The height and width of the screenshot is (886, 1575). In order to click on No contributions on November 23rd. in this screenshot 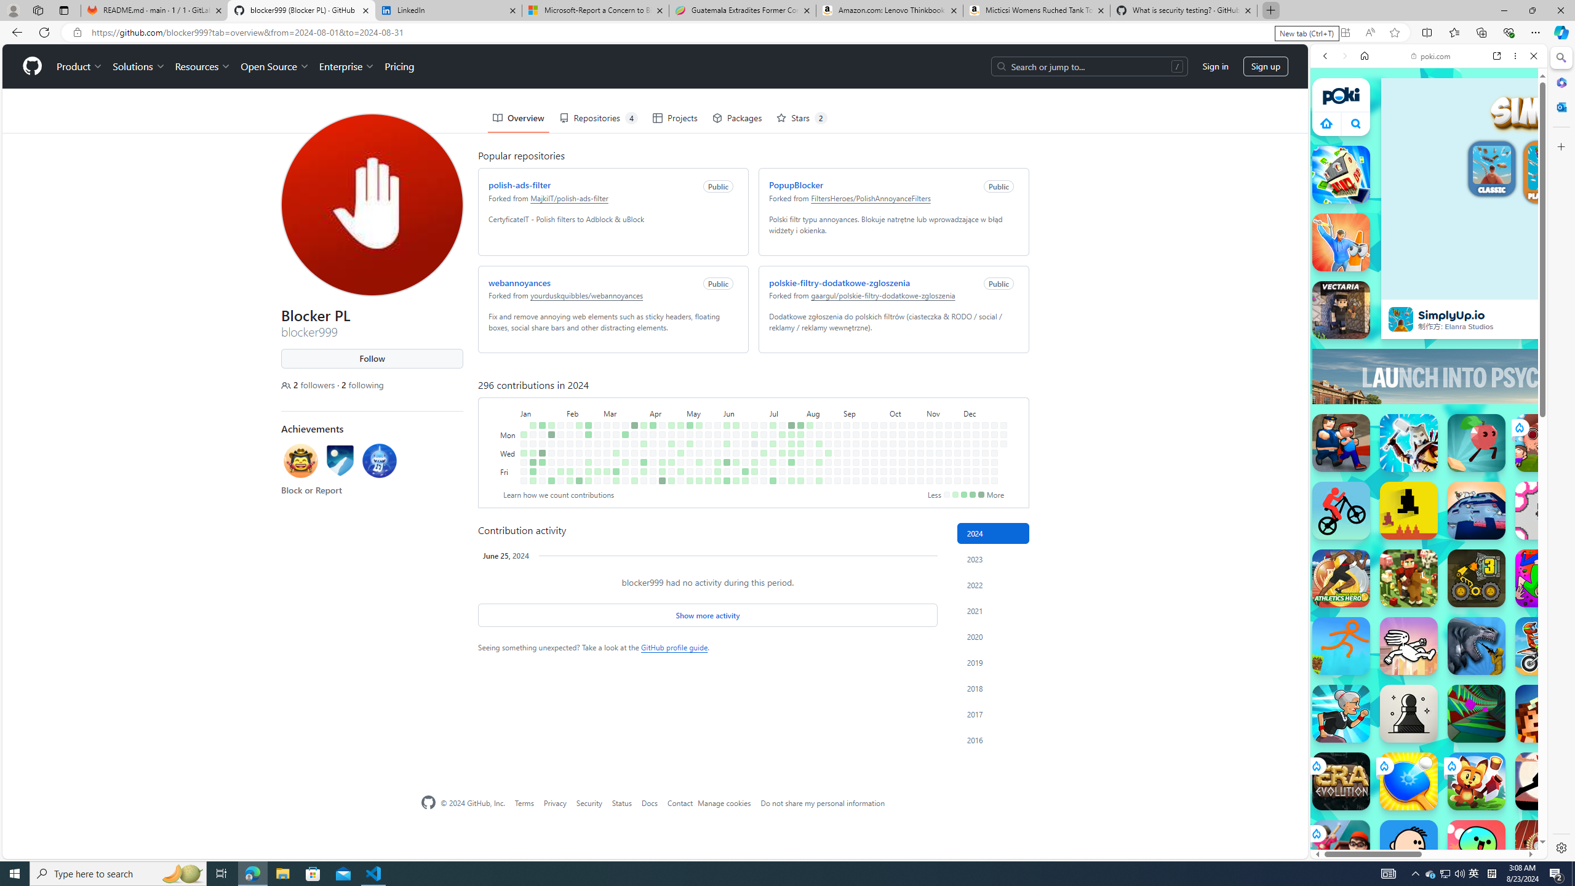, I will do `click(948, 481)`.